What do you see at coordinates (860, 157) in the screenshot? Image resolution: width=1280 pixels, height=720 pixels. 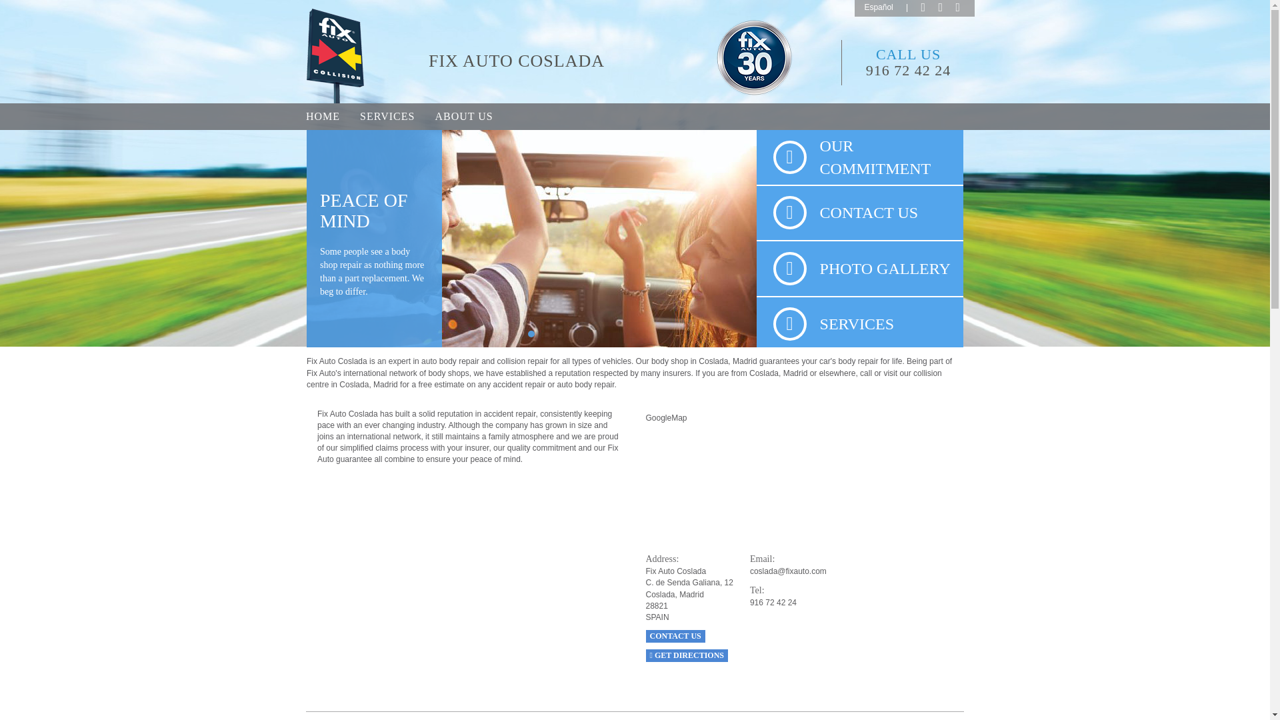 I see `OUR COMMITMENT` at bounding box center [860, 157].